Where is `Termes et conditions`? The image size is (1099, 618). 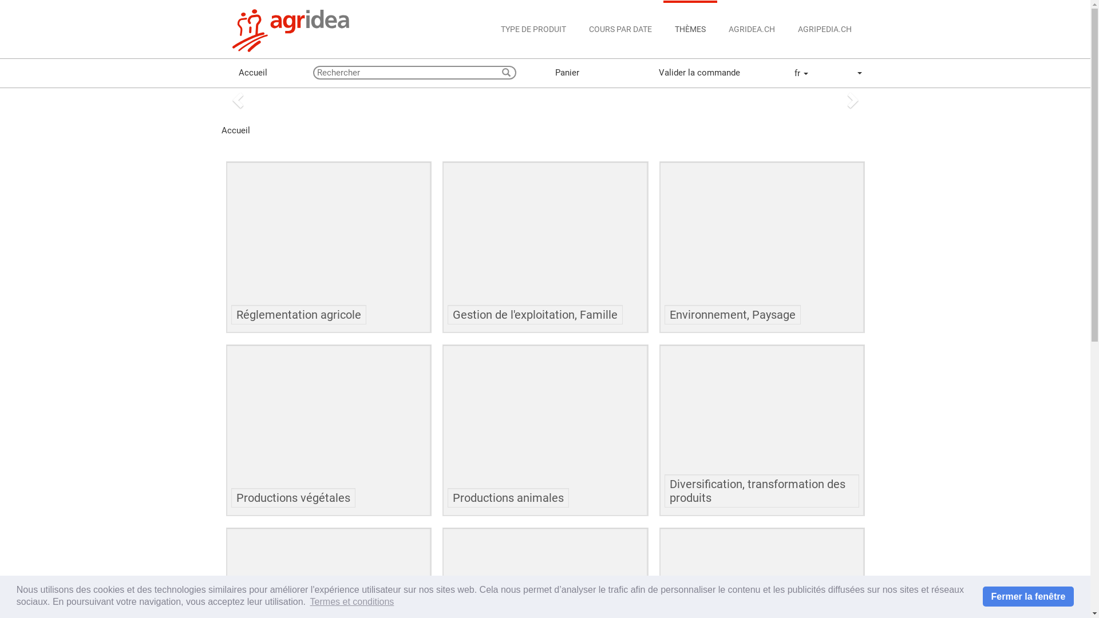
Termes et conditions is located at coordinates (351, 602).